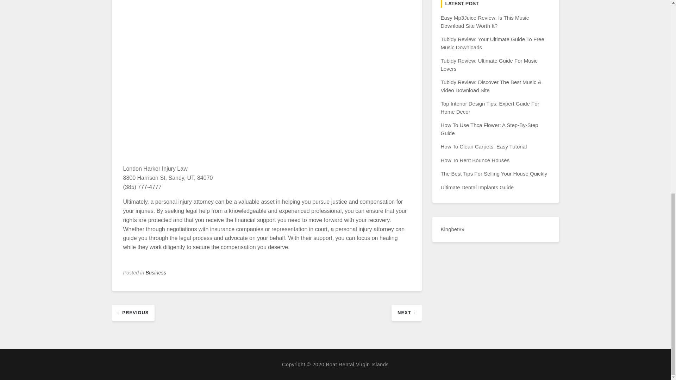 This screenshot has height=380, width=676. Describe the element at coordinates (490, 108) in the screenshot. I see `Top Interior Design Tips: Expert Guide For Home Decor` at that location.